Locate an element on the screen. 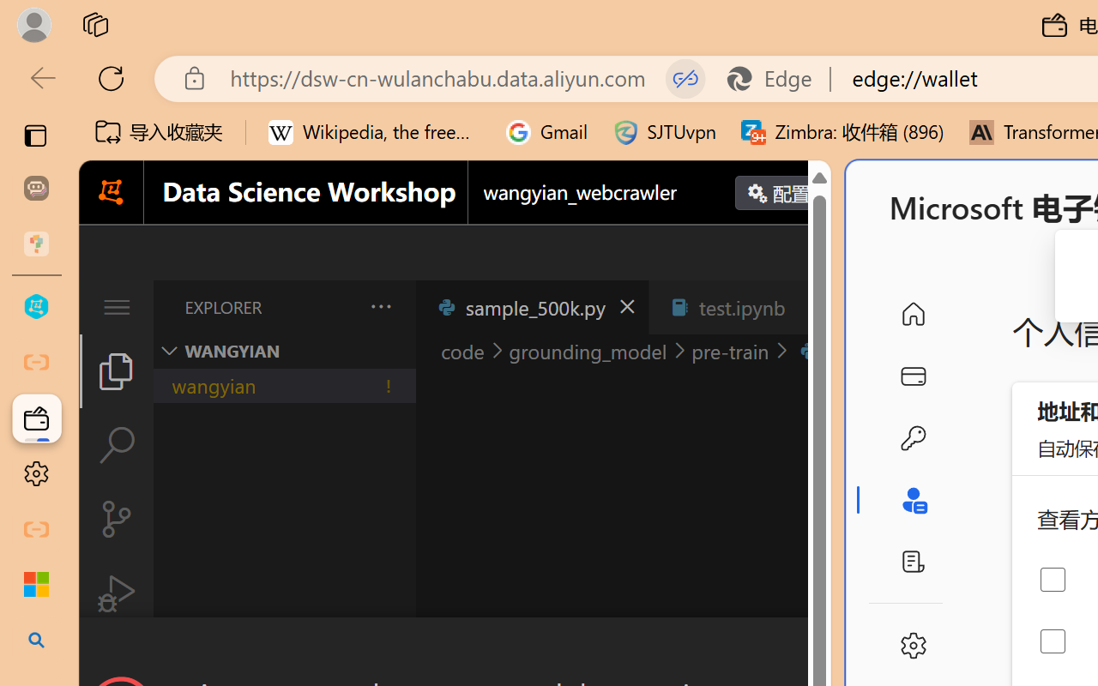  Views and More Actions... is located at coordinates (379, 306).